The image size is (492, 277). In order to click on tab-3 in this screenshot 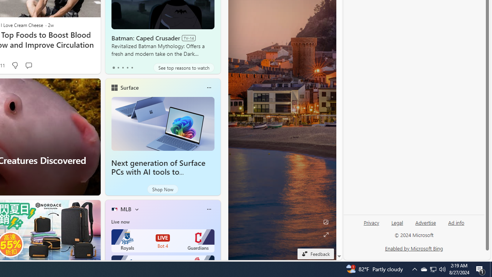, I will do `click(127, 68)`.